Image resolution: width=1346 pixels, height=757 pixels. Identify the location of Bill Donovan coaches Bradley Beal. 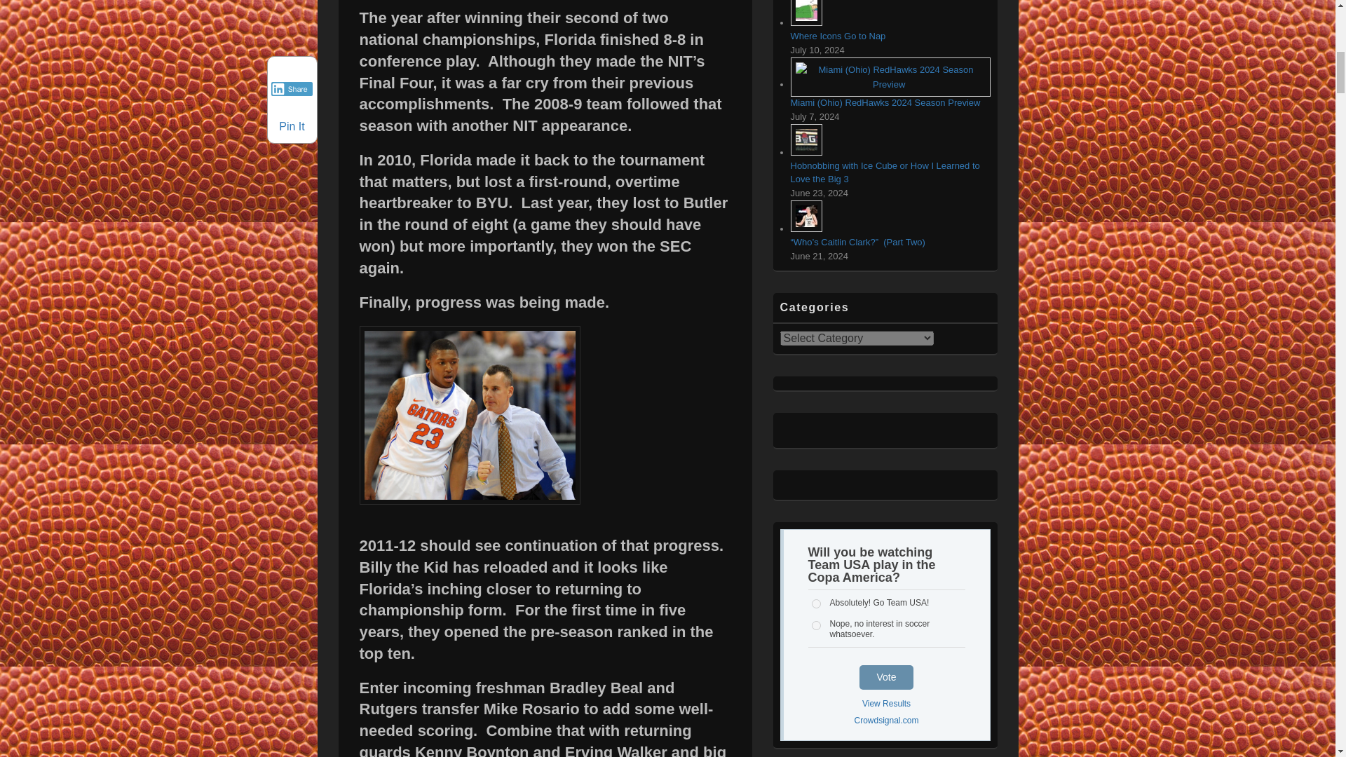
(470, 415).